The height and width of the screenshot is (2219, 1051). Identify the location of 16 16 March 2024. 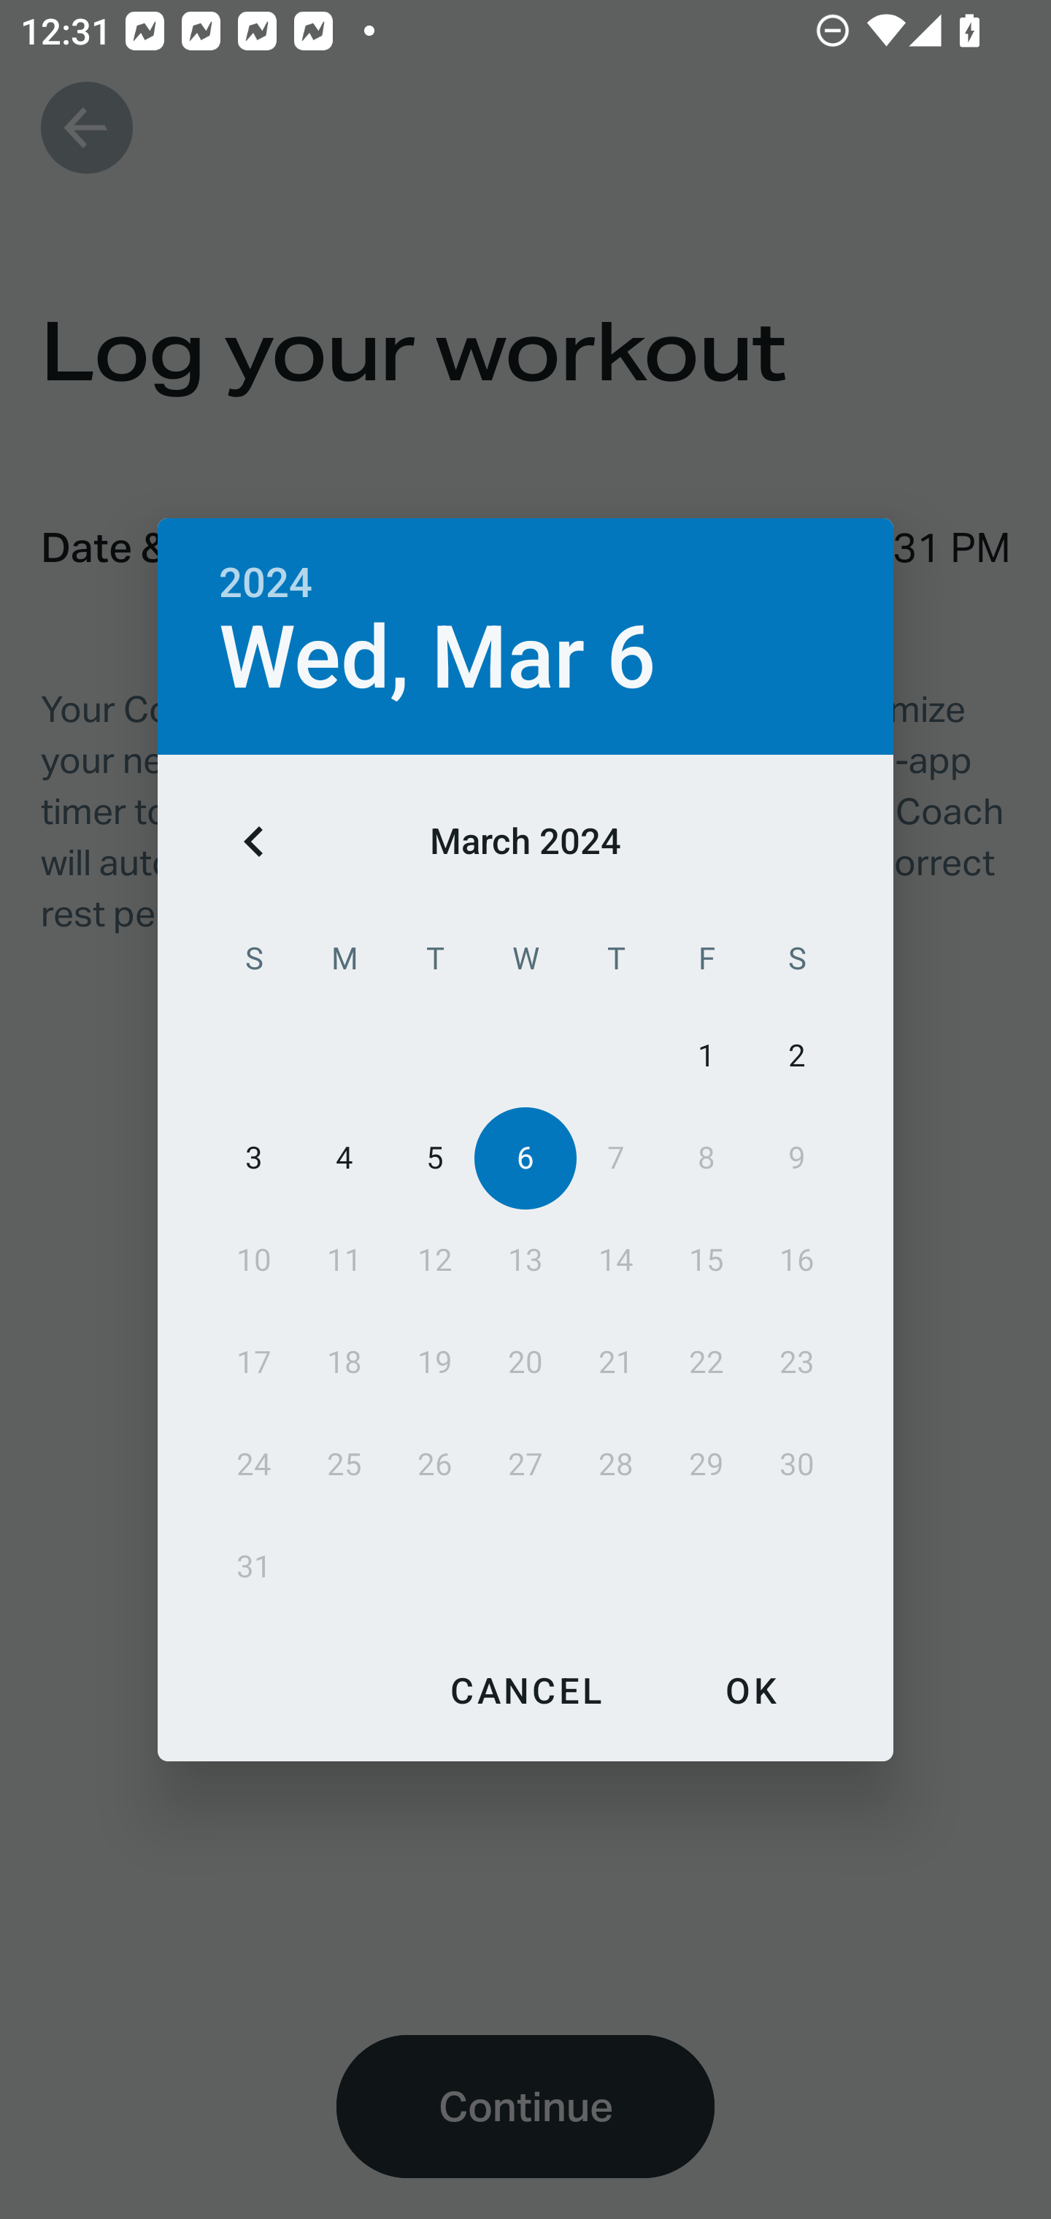
(796, 1260).